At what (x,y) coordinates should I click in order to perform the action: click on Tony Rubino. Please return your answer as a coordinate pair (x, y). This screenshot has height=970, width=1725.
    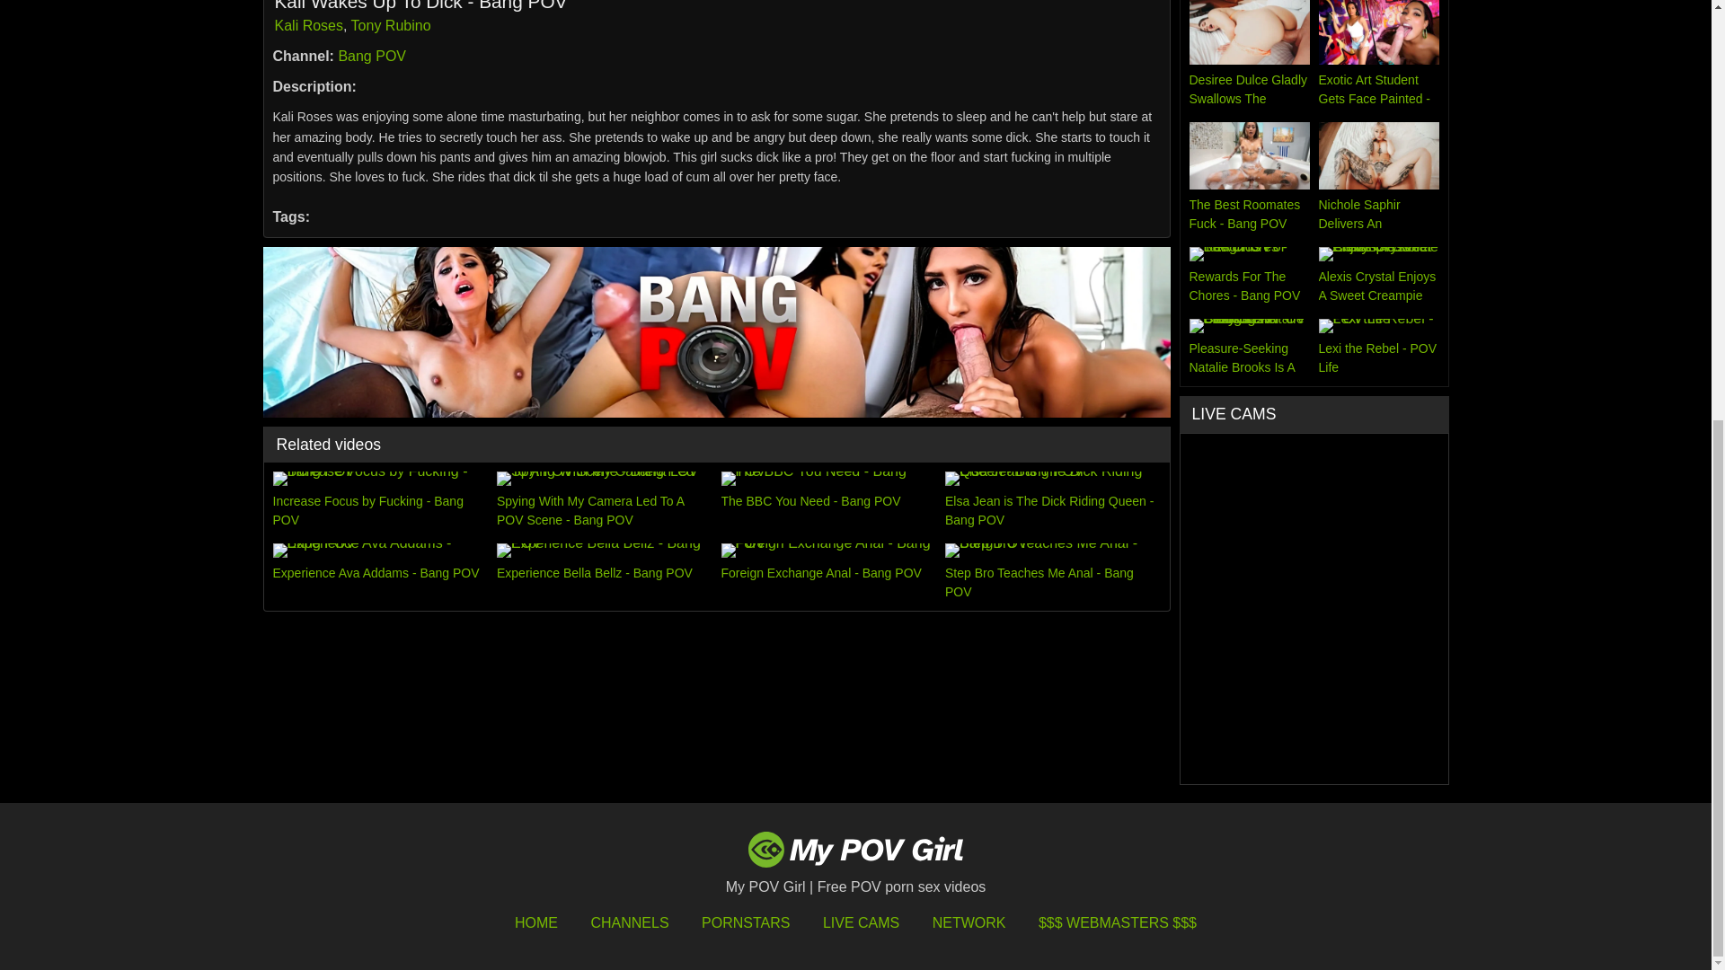
    Looking at the image, I should click on (392, 25).